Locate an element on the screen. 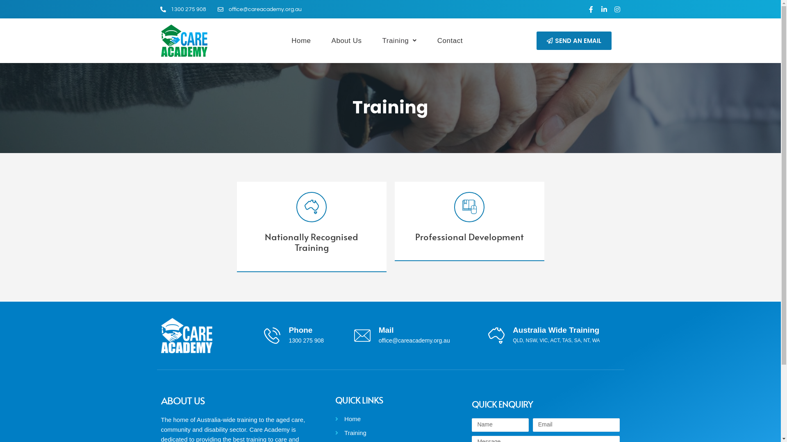 The width and height of the screenshot is (787, 442). Home is located at coordinates (387, 419).